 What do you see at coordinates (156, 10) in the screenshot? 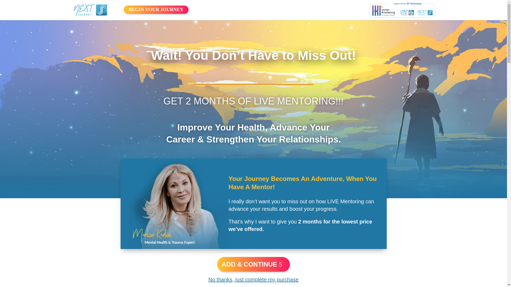
I see `BEGIN YOUR JOURNEY` at bounding box center [156, 10].